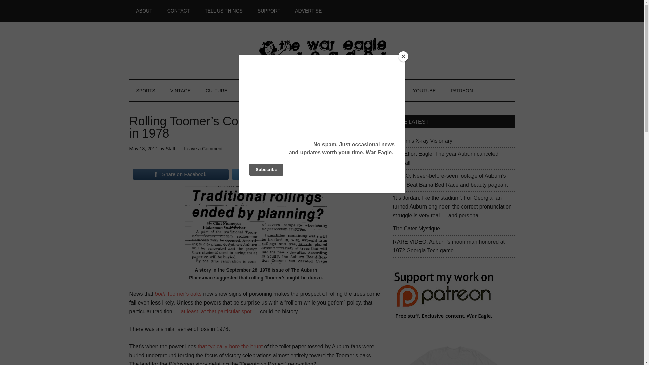  Describe the element at coordinates (223, 11) in the screenshot. I see `TELL US THINGS` at that location.